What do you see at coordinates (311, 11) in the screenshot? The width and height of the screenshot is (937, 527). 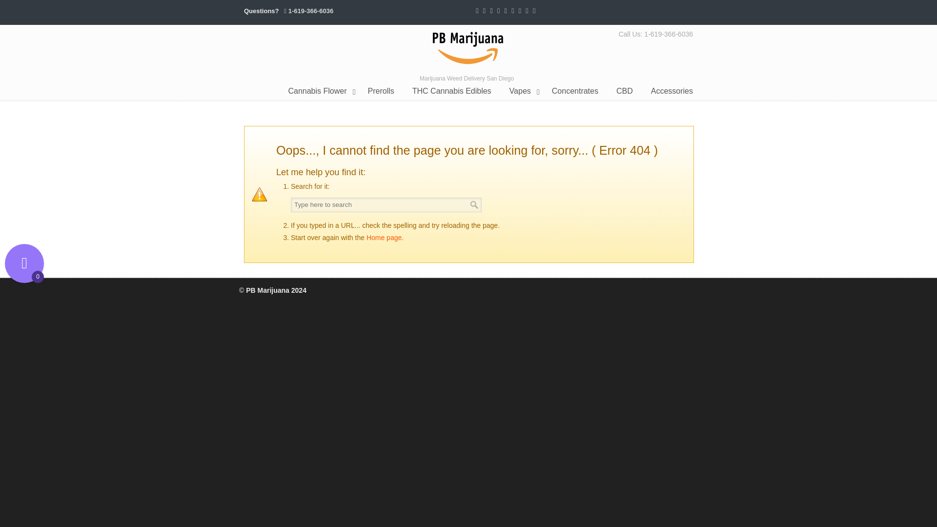 I see `1-619-366-6036` at bounding box center [311, 11].